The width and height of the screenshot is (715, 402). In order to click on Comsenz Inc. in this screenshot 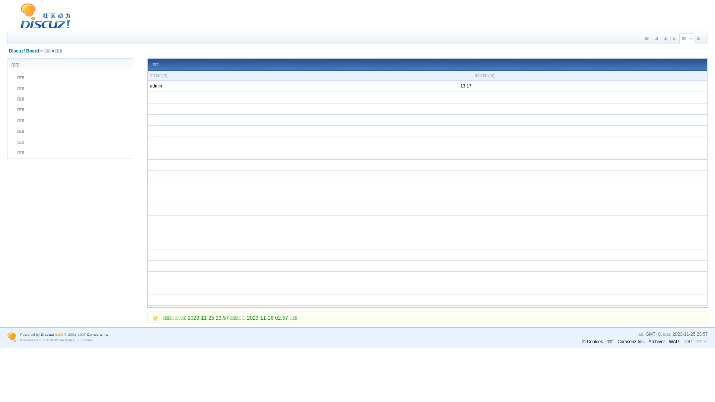, I will do `click(98, 334)`.